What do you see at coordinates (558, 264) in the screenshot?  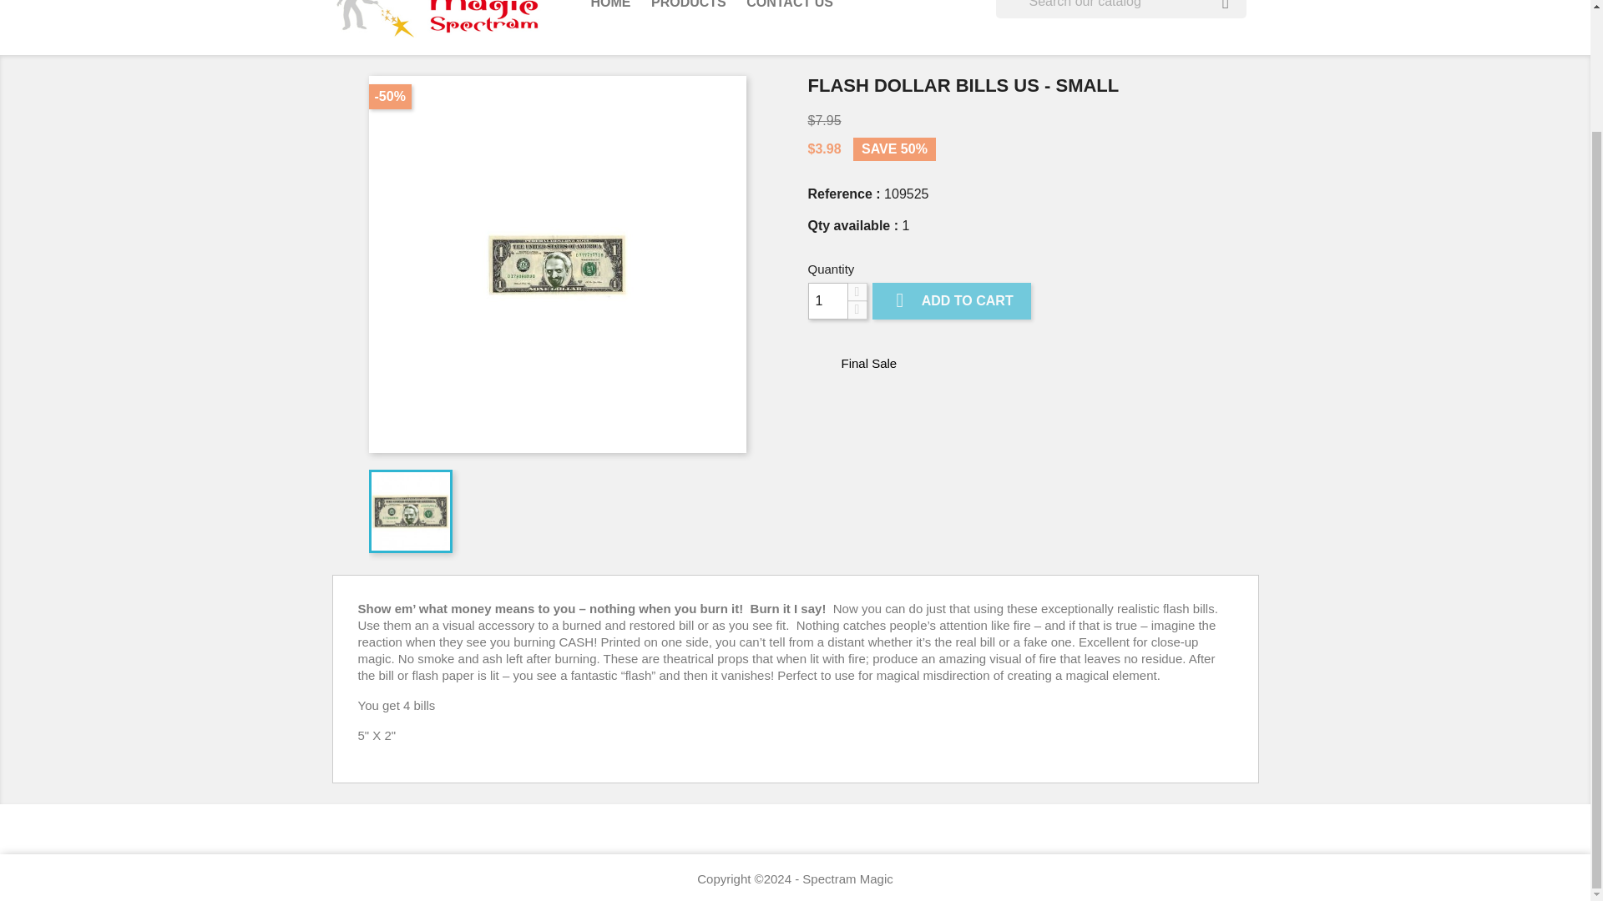 I see `Flash Dollar Bills US small` at bounding box center [558, 264].